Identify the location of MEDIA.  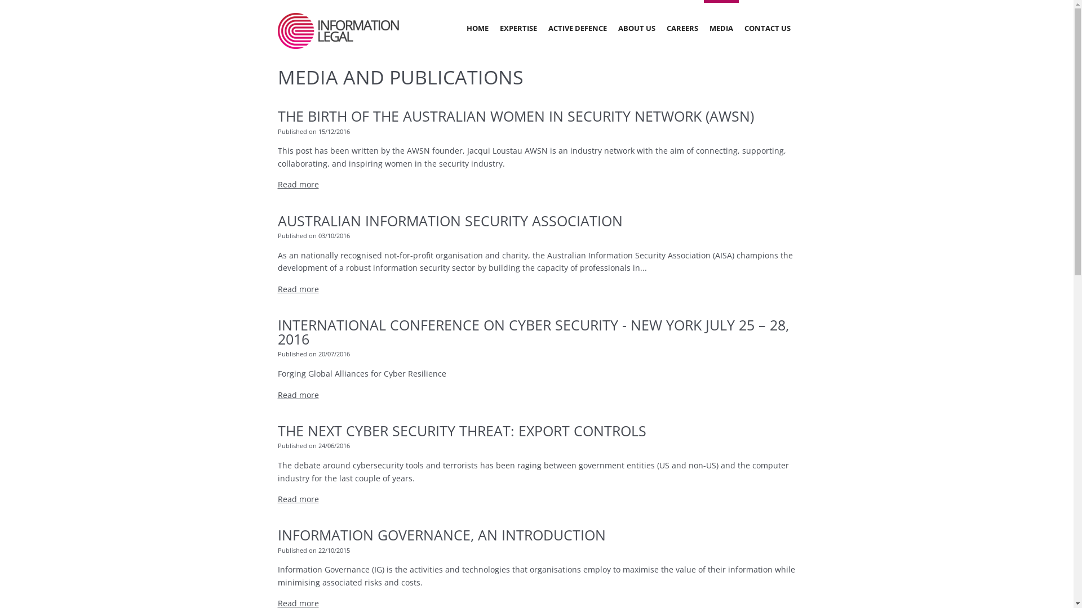
(721, 28).